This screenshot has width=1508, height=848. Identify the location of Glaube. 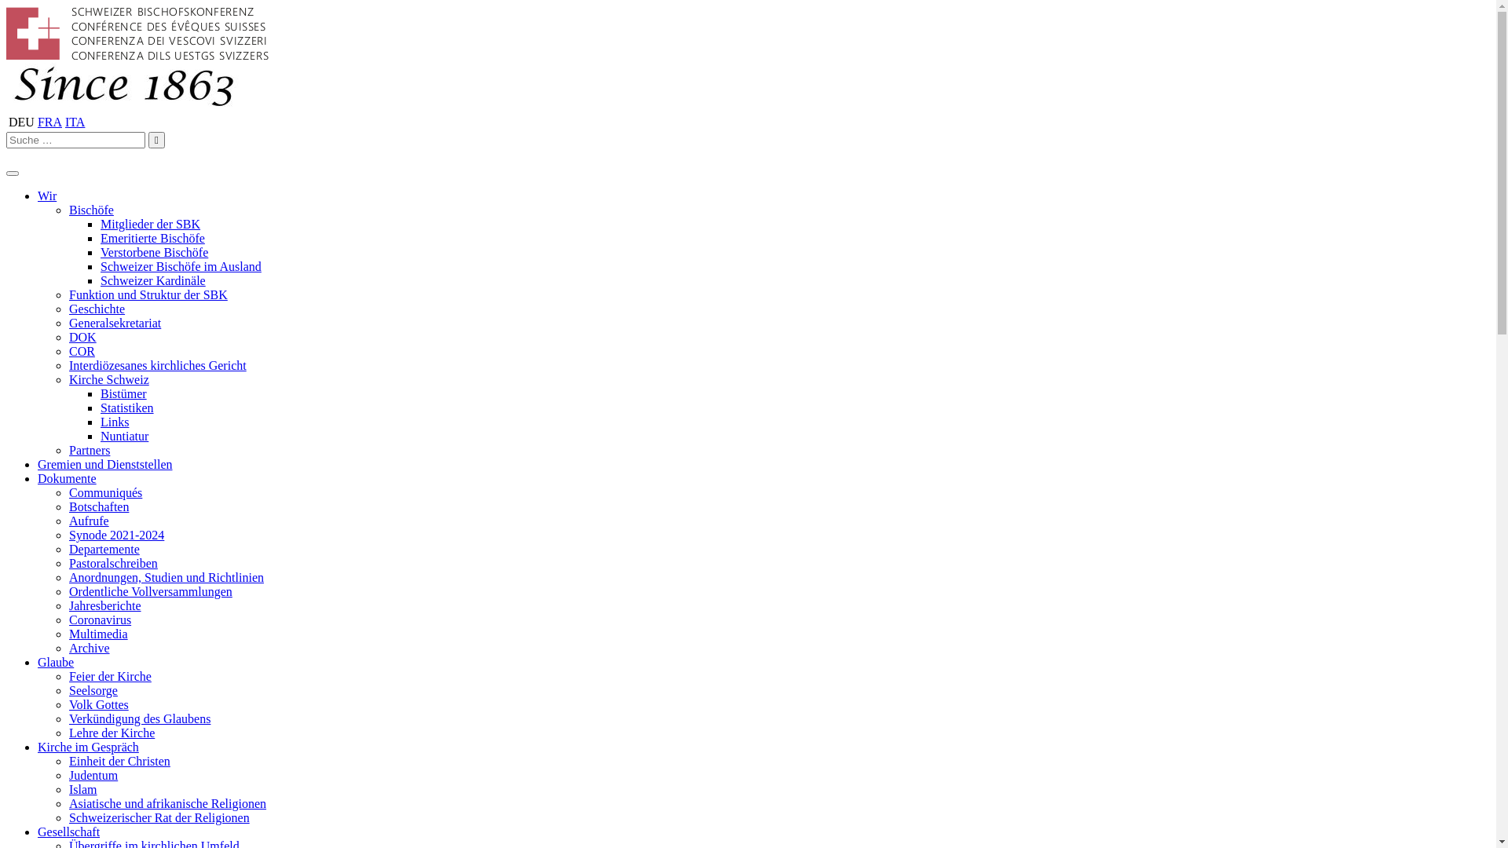
(56, 663).